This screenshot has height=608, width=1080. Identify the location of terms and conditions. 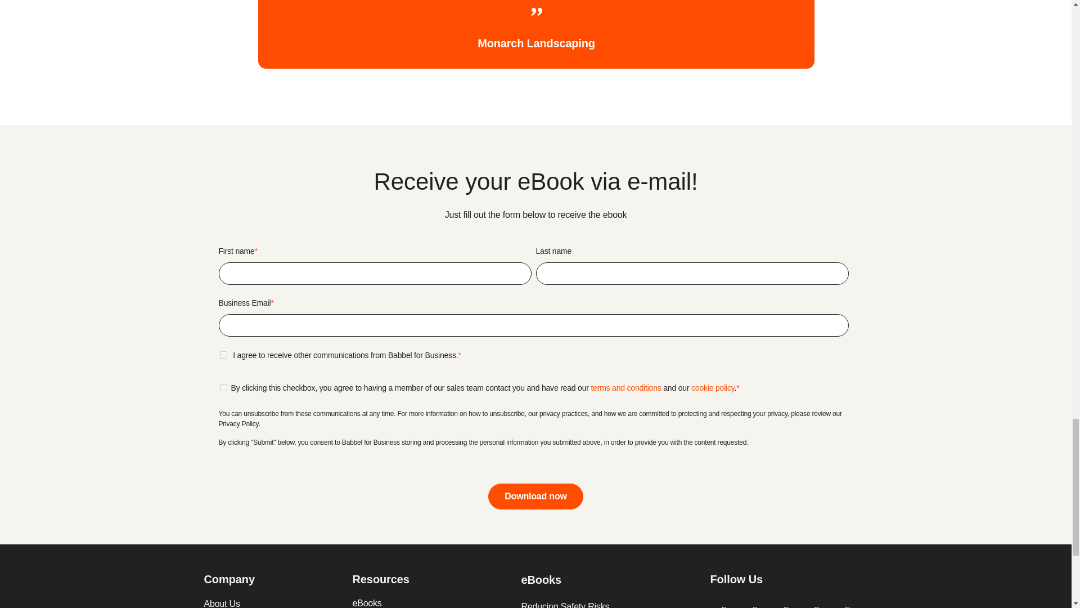
(625, 387).